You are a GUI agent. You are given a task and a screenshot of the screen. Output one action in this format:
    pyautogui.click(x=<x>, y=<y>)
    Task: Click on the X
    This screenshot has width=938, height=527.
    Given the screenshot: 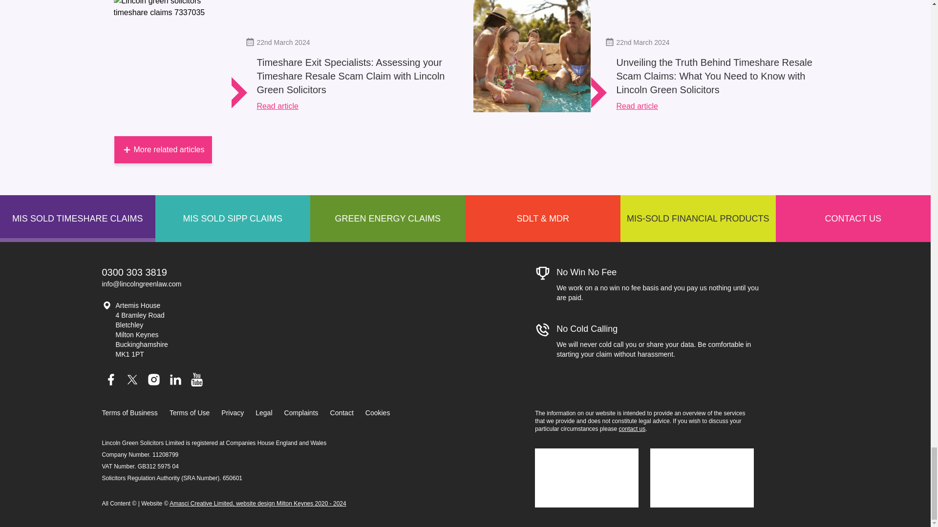 What is the action you would take?
    pyautogui.click(x=132, y=380)
    